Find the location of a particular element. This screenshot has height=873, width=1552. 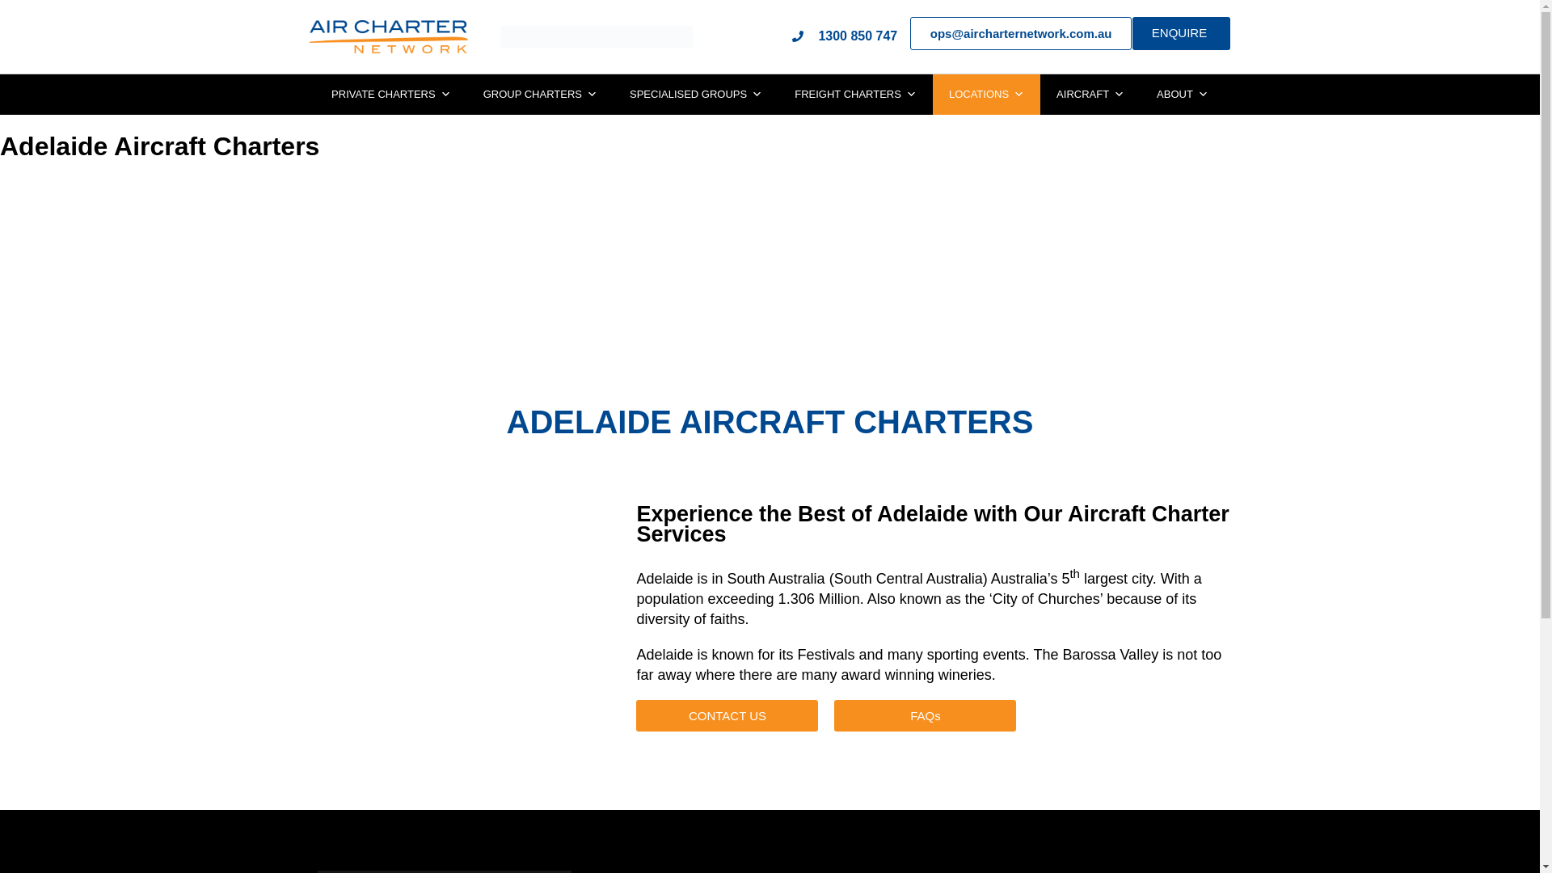

ENQUIRE is located at coordinates (1182, 32).